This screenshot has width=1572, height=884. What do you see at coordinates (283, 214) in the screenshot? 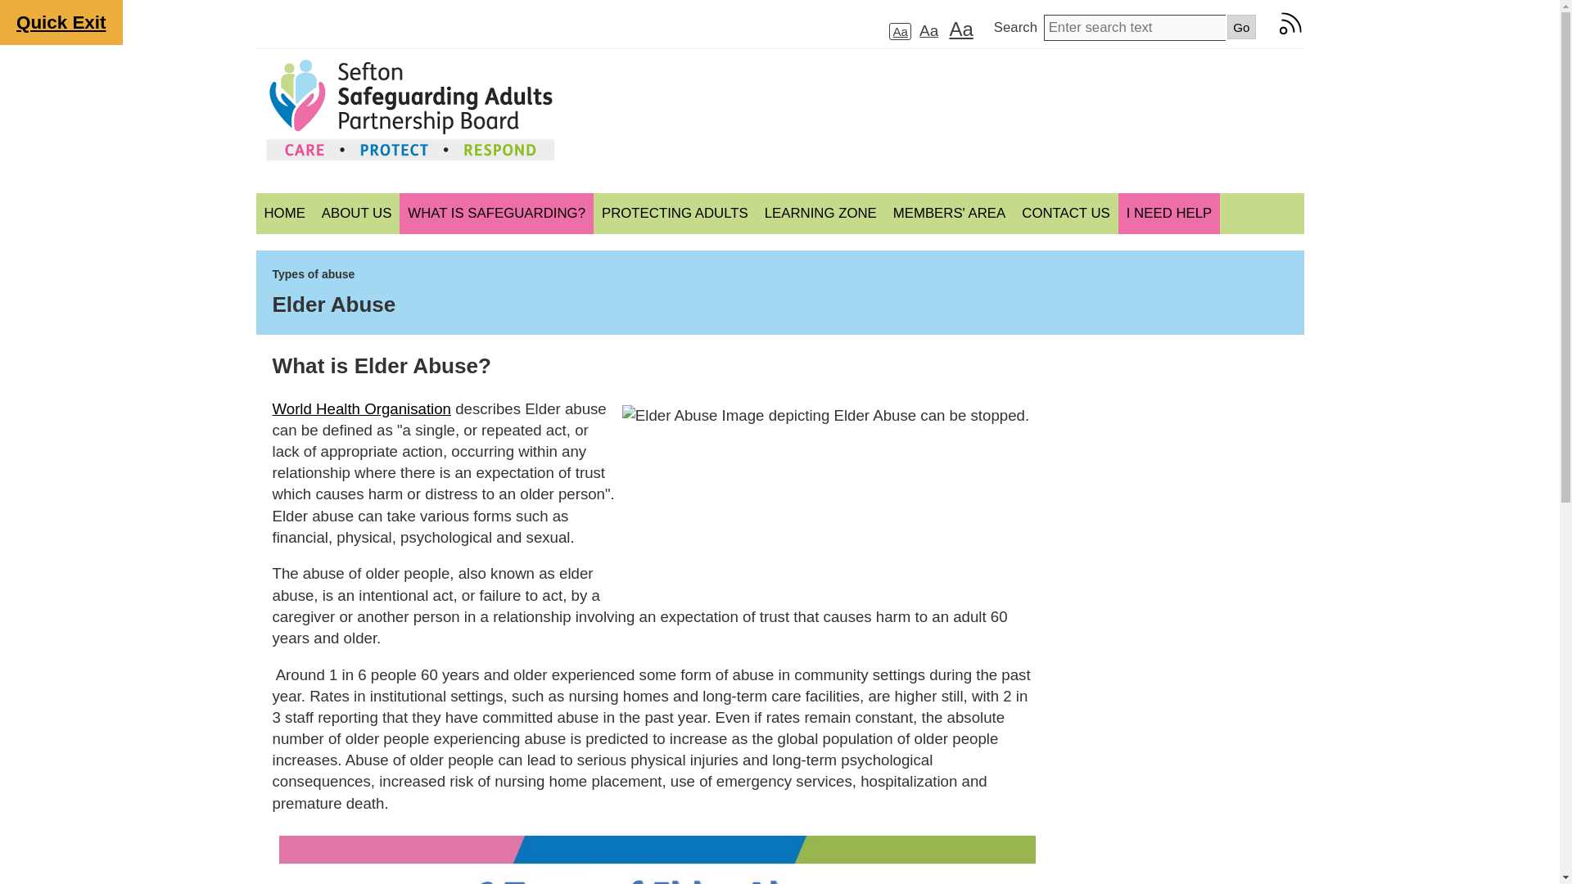
I see `HOME` at bounding box center [283, 214].